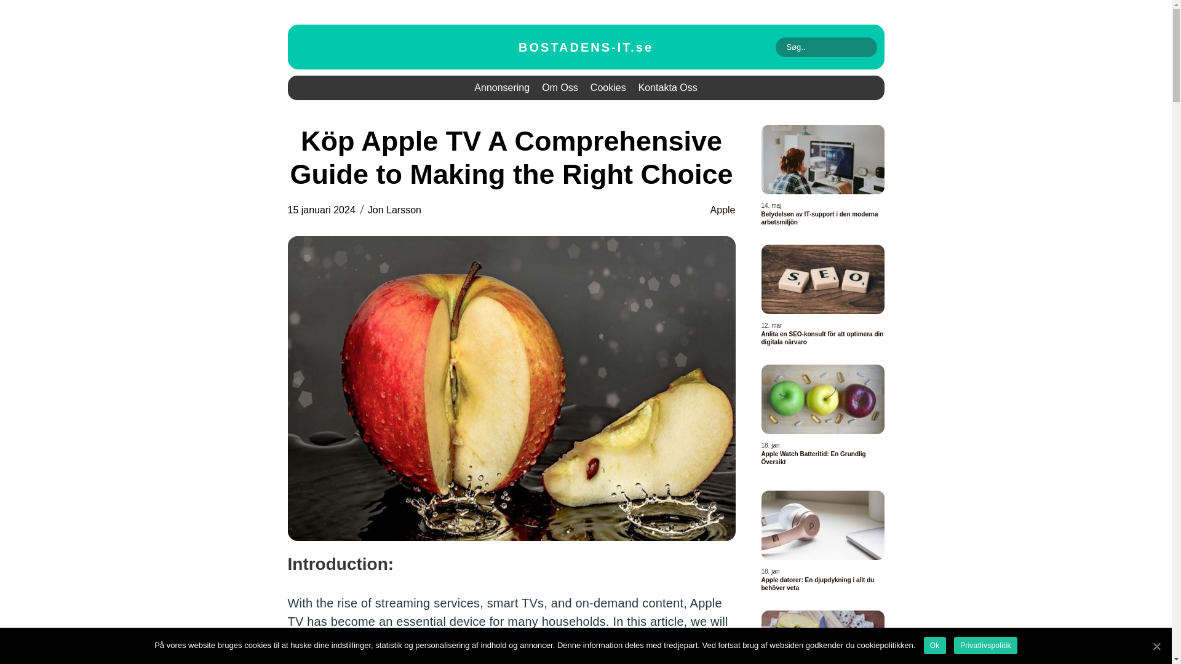 Image resolution: width=1181 pixels, height=664 pixels. What do you see at coordinates (586, 47) in the screenshot?
I see `BOSTADENS-IT.se` at bounding box center [586, 47].